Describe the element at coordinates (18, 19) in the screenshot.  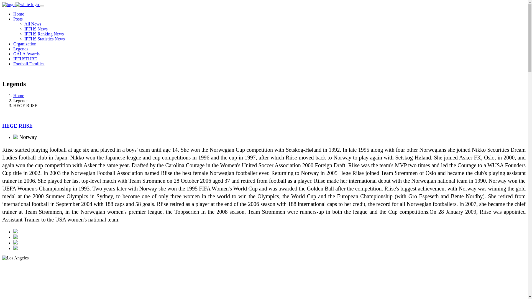
I see `Posts` at that location.